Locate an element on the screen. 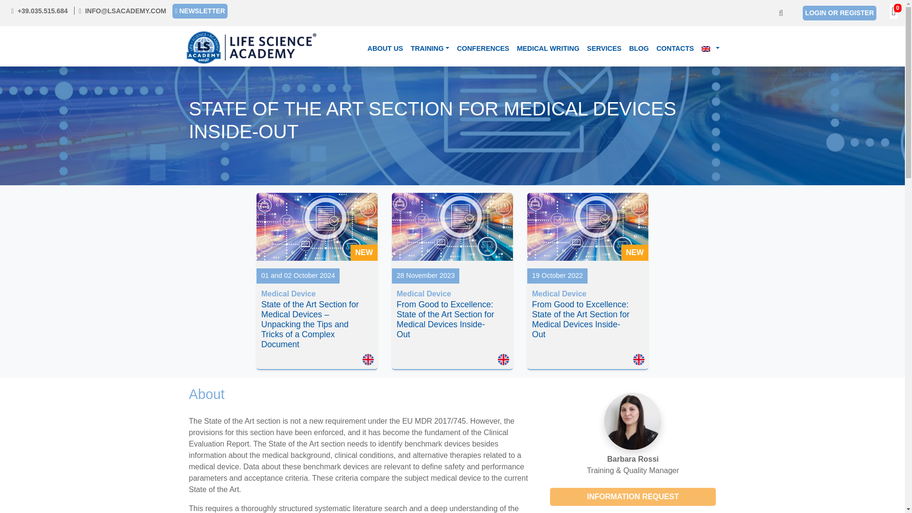  TRAINING is located at coordinates (430, 49).